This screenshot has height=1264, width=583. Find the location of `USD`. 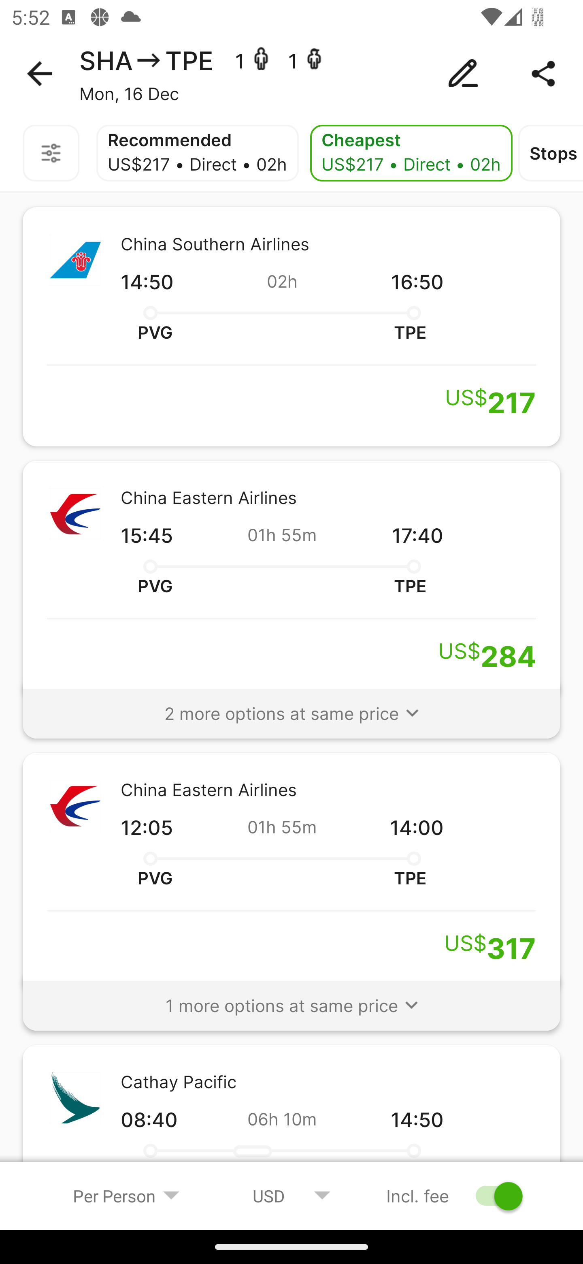

USD is located at coordinates (291, 1196).